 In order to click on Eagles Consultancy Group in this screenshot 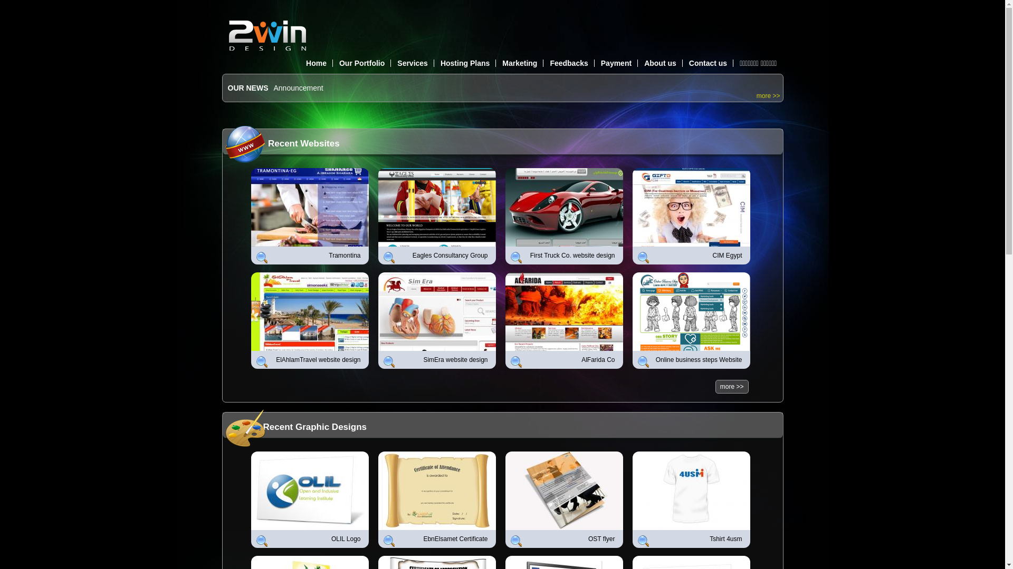, I will do `click(435, 256)`.